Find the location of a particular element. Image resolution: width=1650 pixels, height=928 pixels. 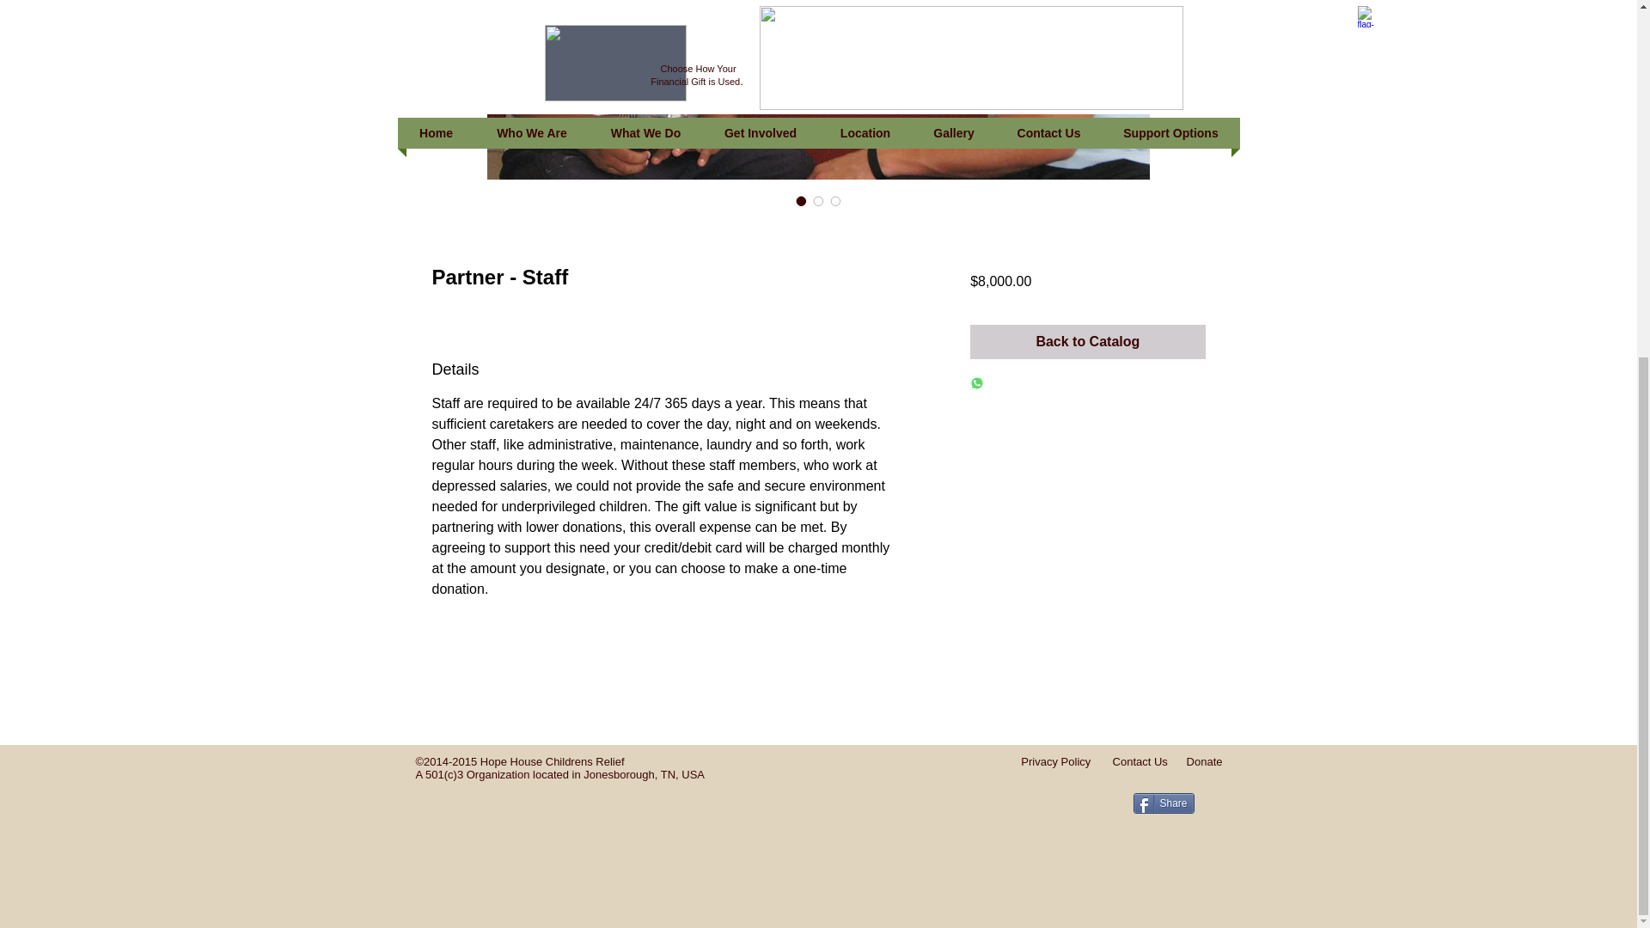

Back to Catalog is located at coordinates (1086, 342).